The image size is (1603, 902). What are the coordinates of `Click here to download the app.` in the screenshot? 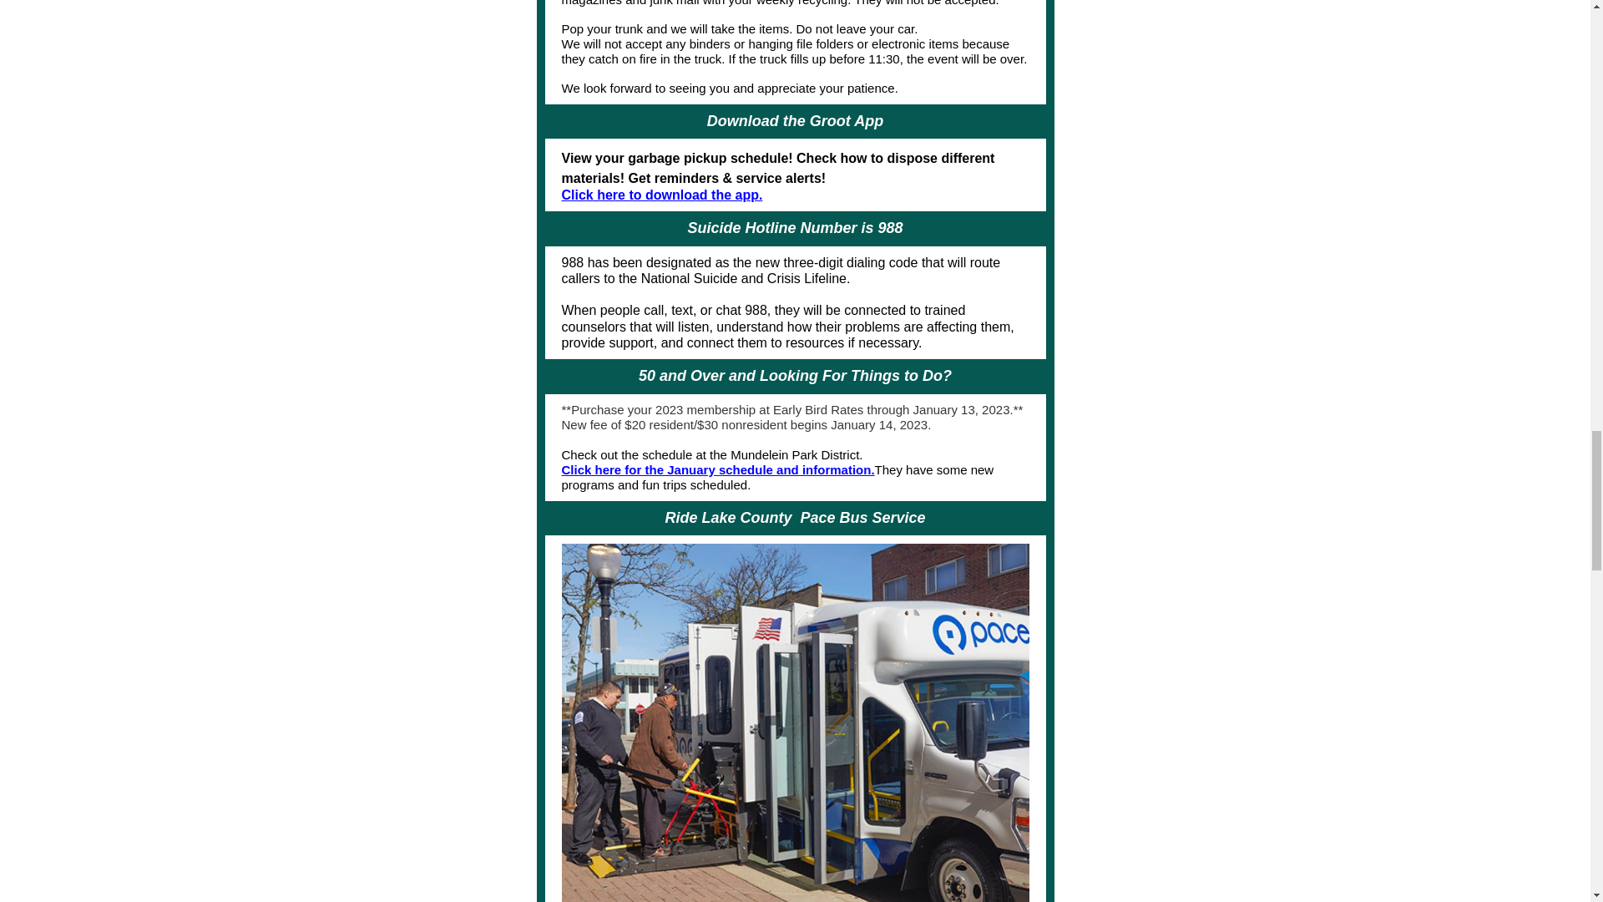 It's located at (661, 194).